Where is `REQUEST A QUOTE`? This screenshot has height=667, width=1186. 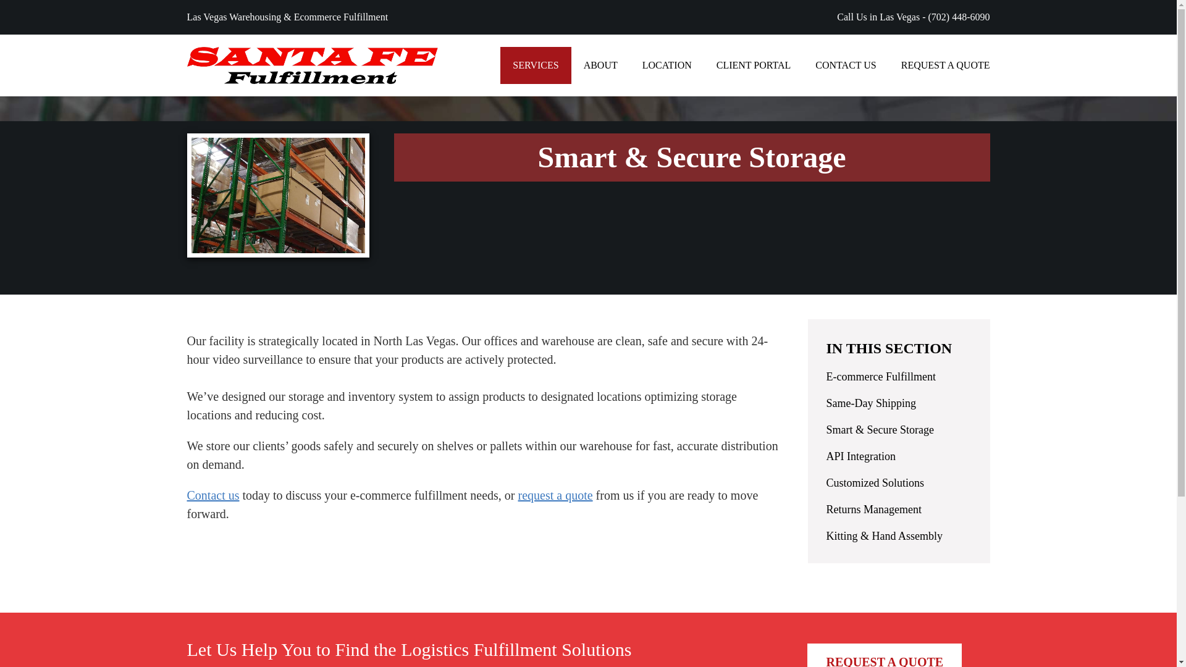
REQUEST A QUOTE is located at coordinates (885, 655).